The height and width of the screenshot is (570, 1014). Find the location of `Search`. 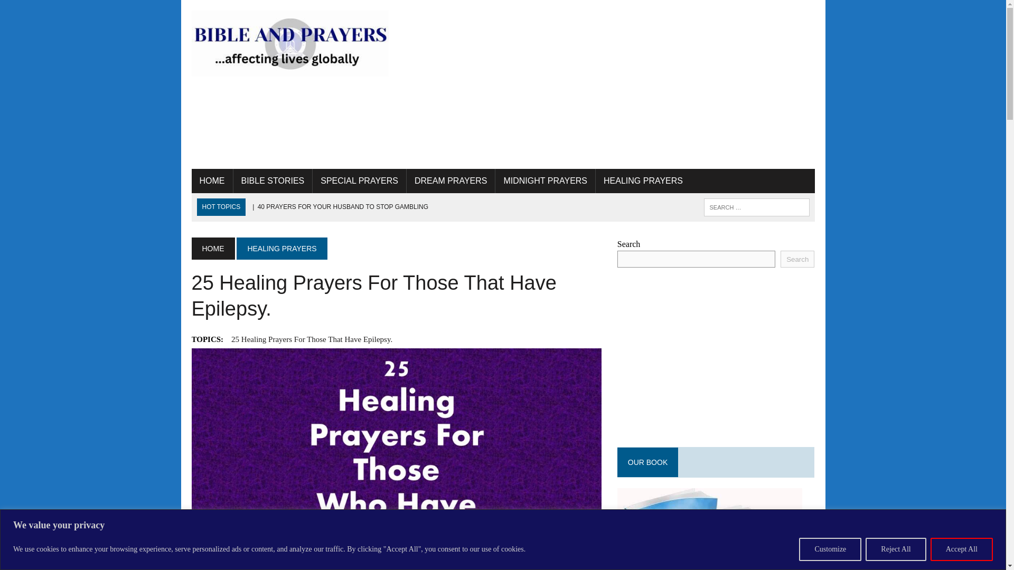

Search is located at coordinates (53, 10).